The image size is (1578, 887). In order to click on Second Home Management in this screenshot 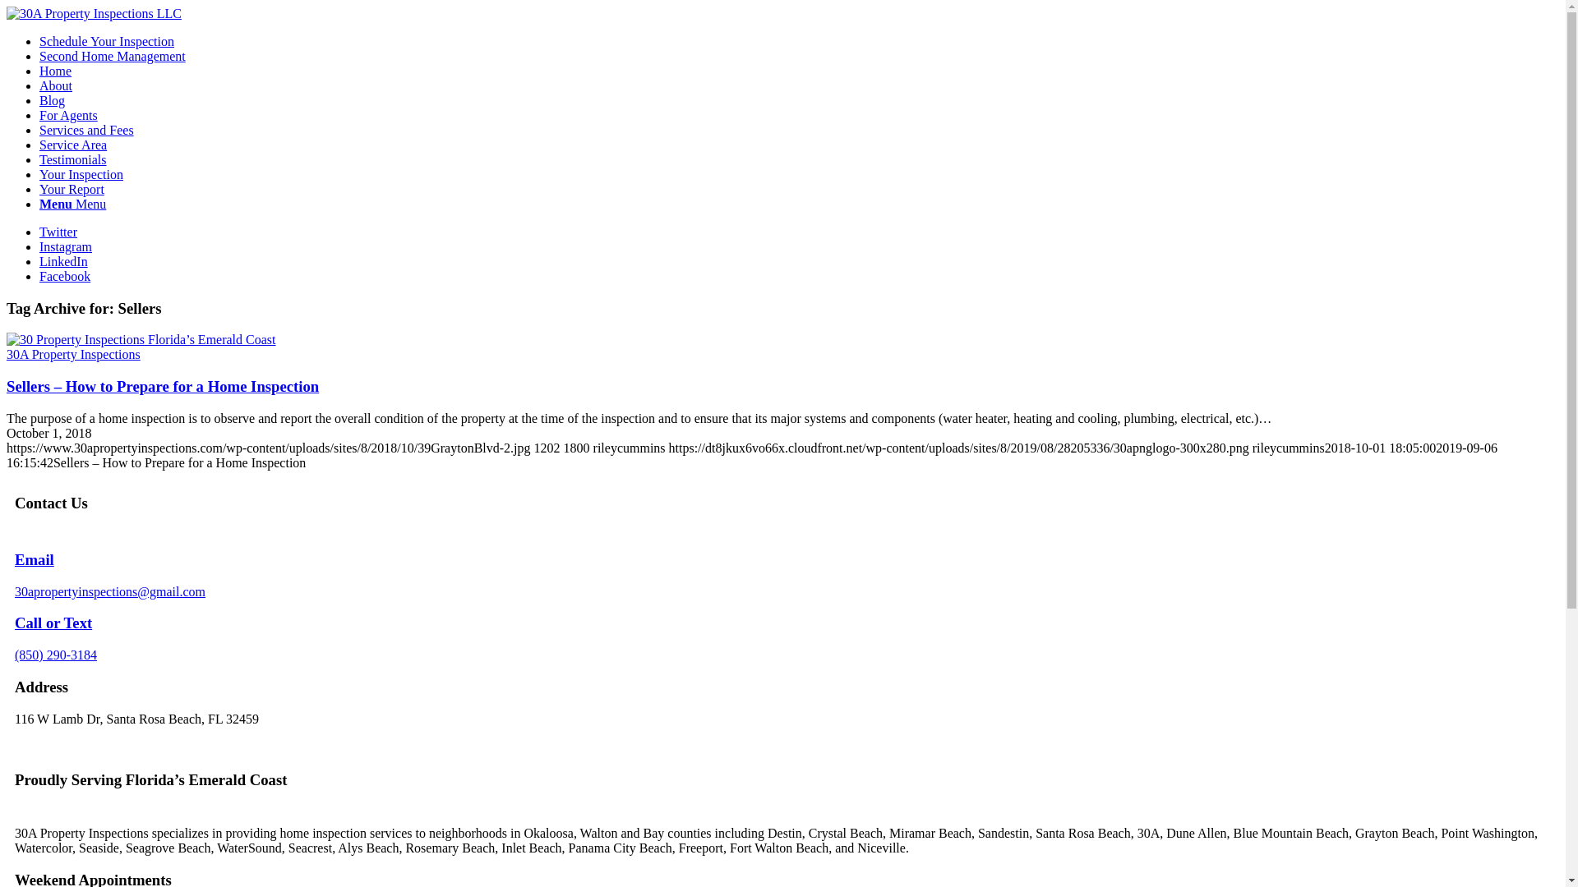, I will do `click(113, 56)`.